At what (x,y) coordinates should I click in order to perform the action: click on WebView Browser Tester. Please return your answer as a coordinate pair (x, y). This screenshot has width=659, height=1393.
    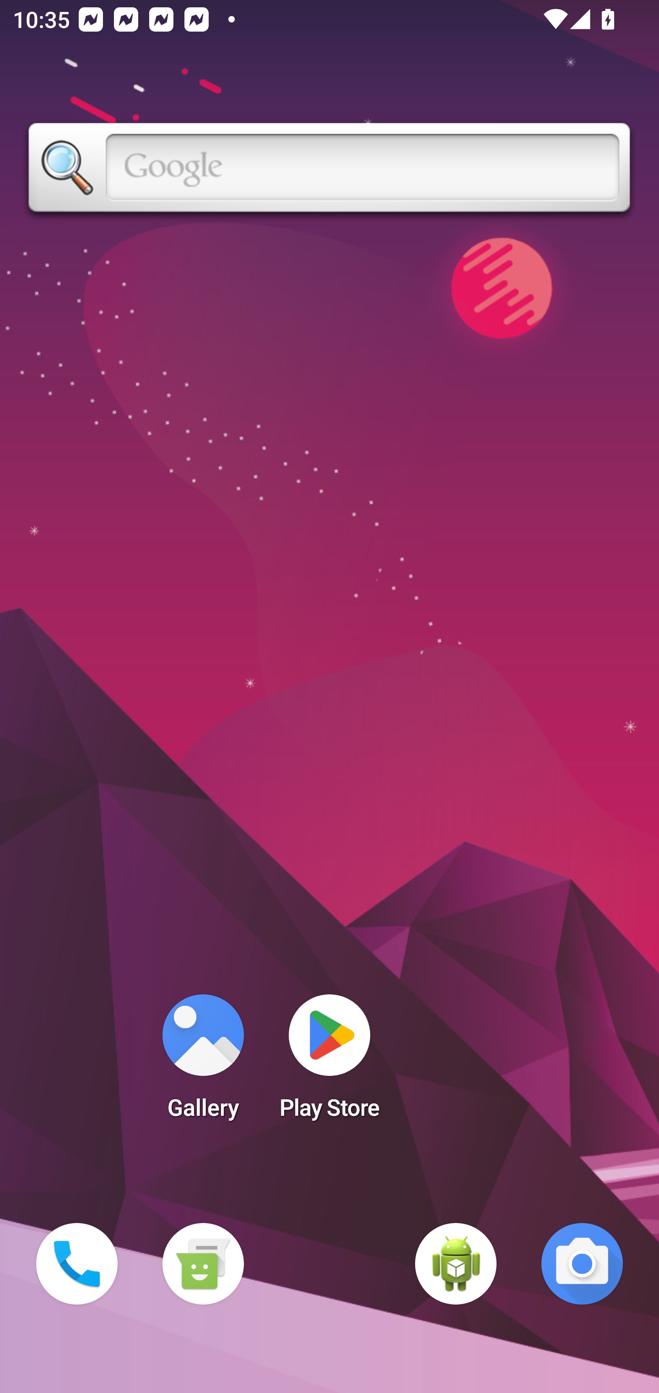
    Looking at the image, I should click on (456, 1264).